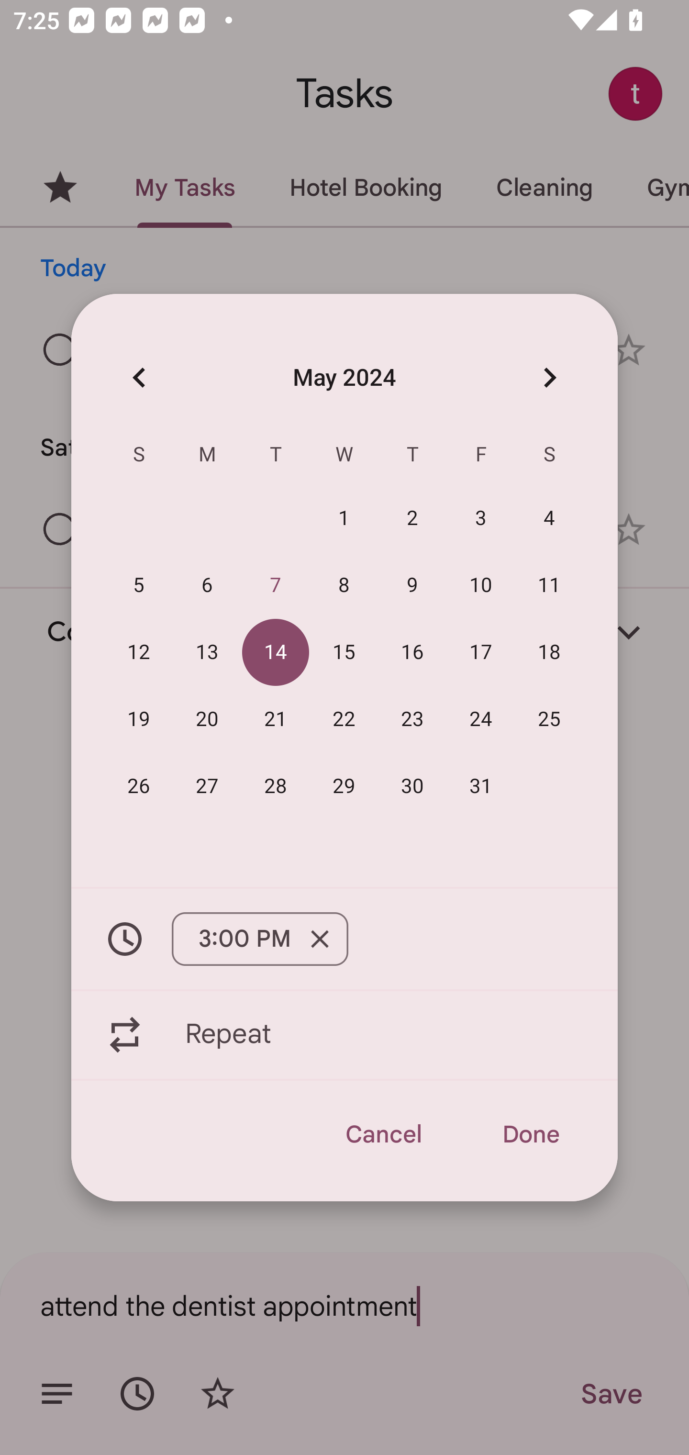 Image resolution: width=689 pixels, height=1455 pixels. I want to click on 19 19 May 2024, so click(139, 718).